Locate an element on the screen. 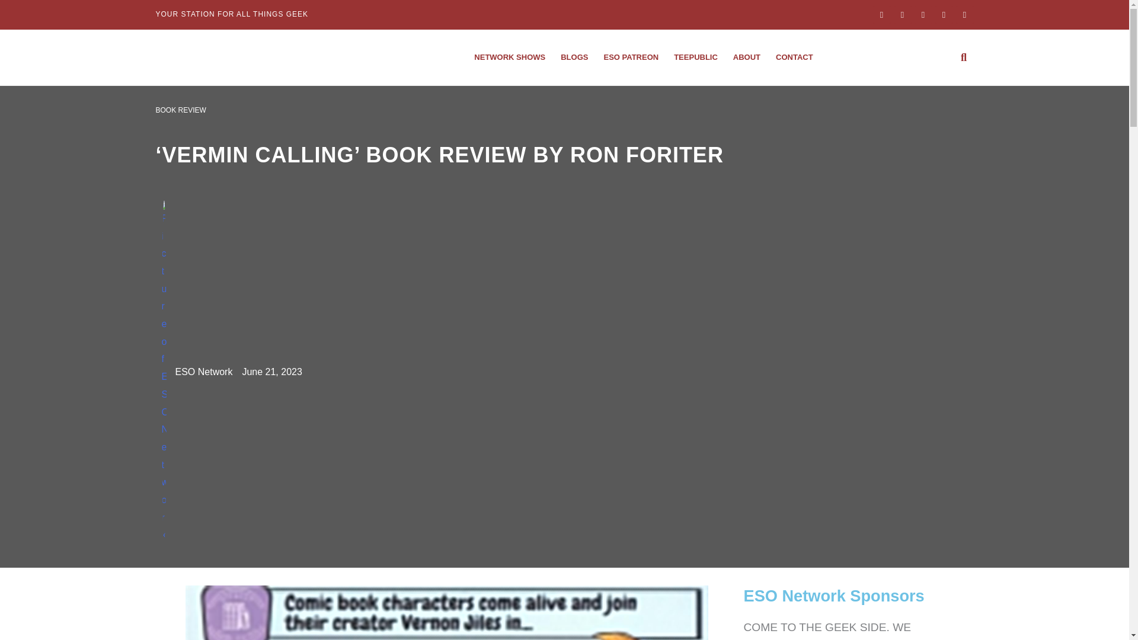 This screenshot has width=1138, height=640. Facebook-f is located at coordinates (881, 14).